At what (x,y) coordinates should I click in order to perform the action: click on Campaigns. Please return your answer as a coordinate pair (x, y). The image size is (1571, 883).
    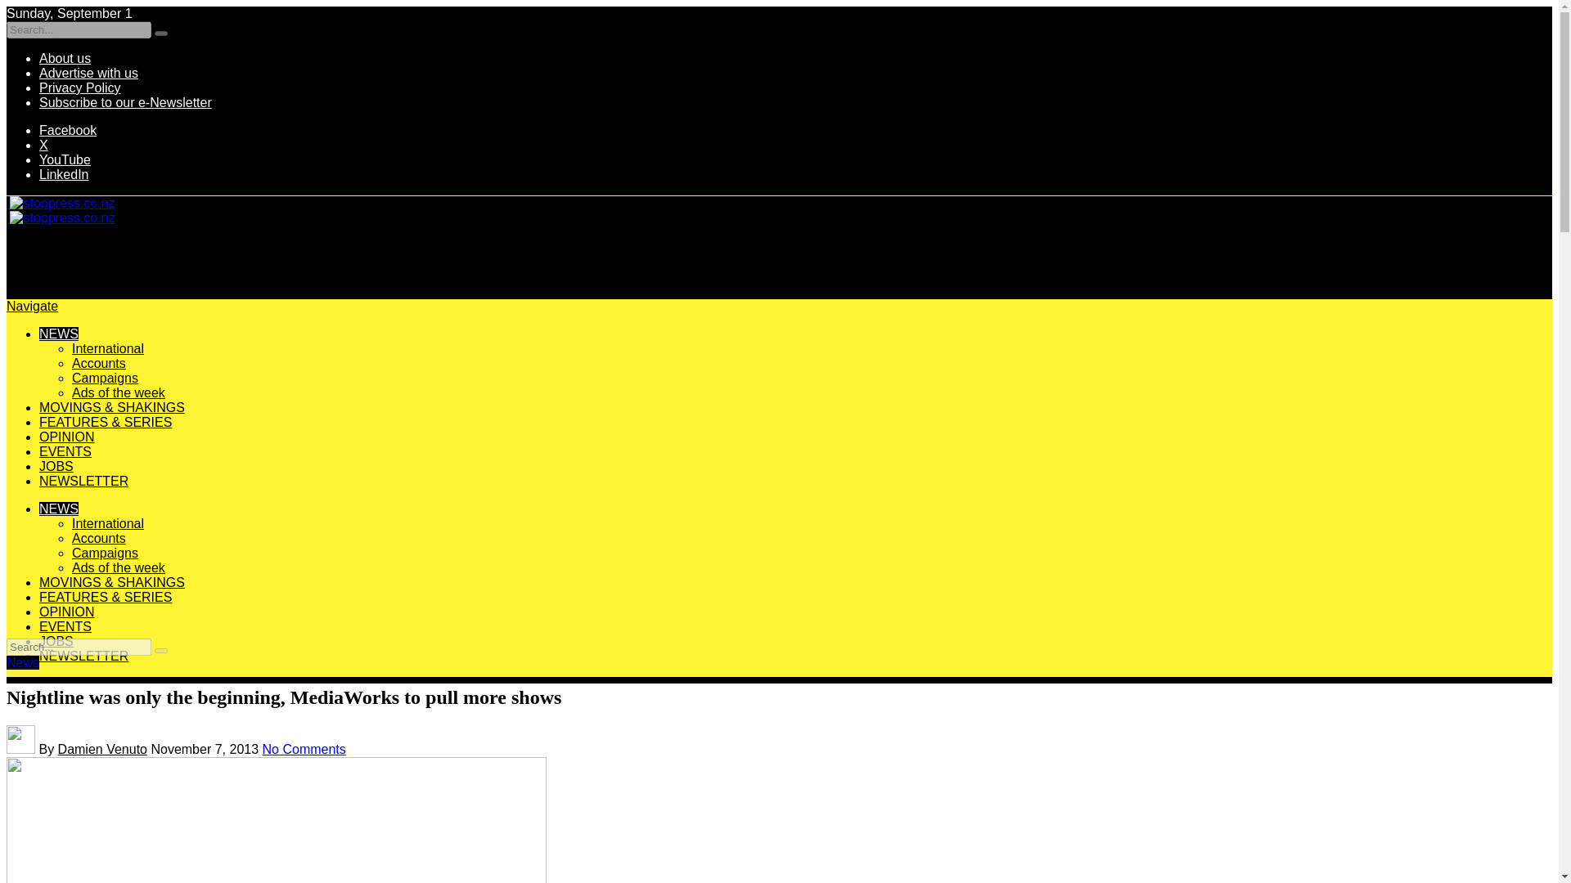
    Looking at the image, I should click on (105, 378).